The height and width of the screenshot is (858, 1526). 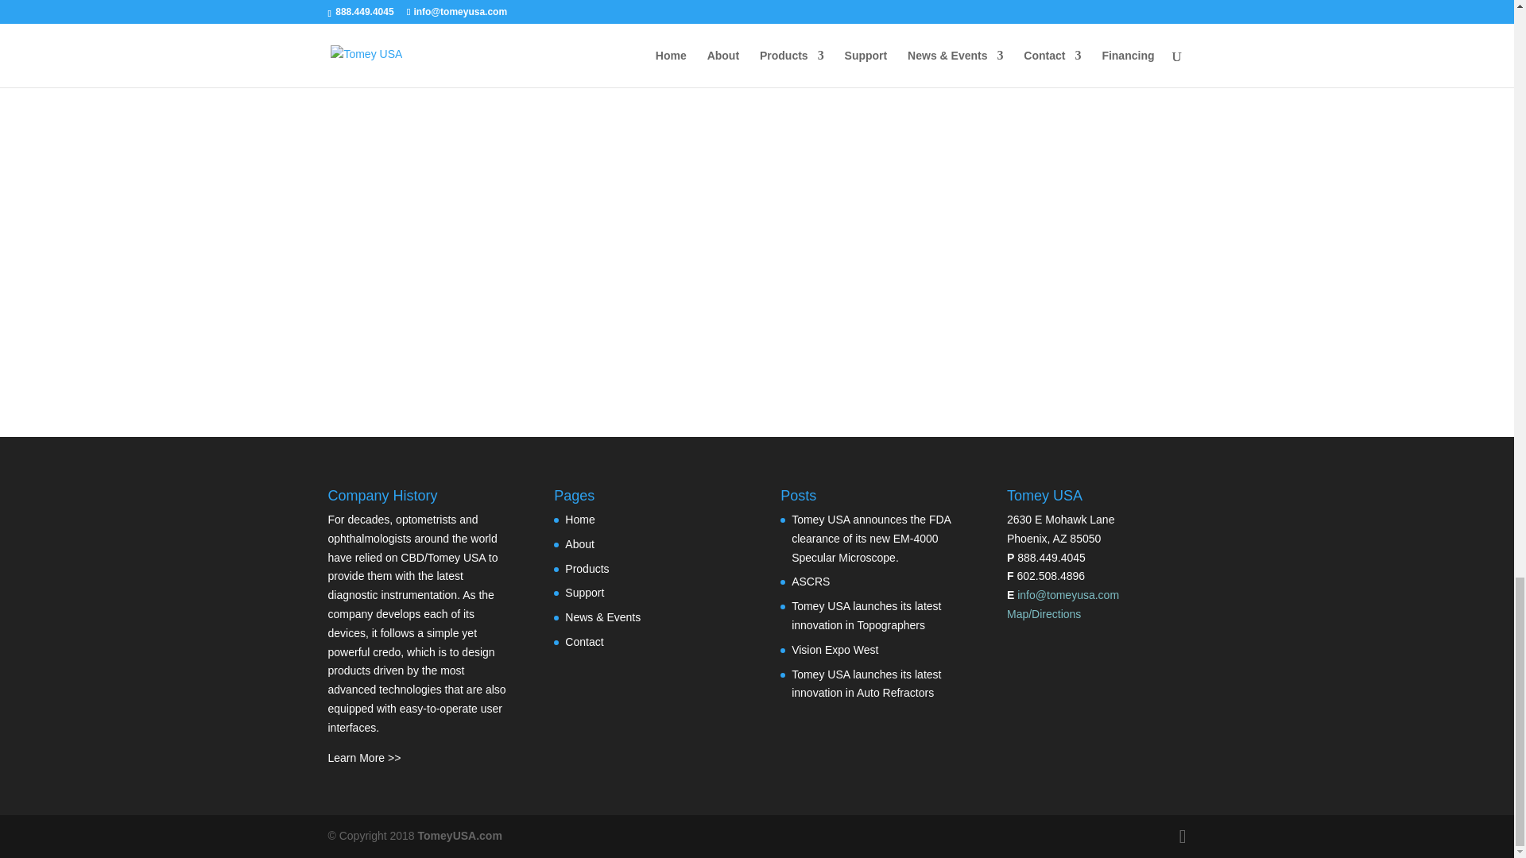 I want to click on Products, so click(x=587, y=569).